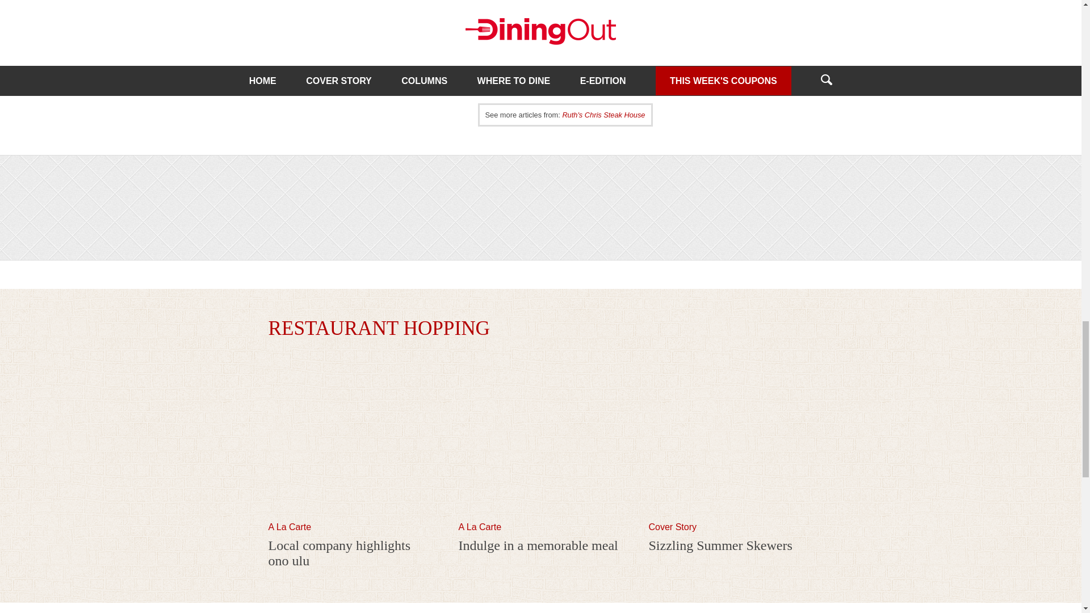 This screenshot has width=1090, height=613. Describe the element at coordinates (350, 517) in the screenshot. I see `Local company highlights ono ulu` at that location.